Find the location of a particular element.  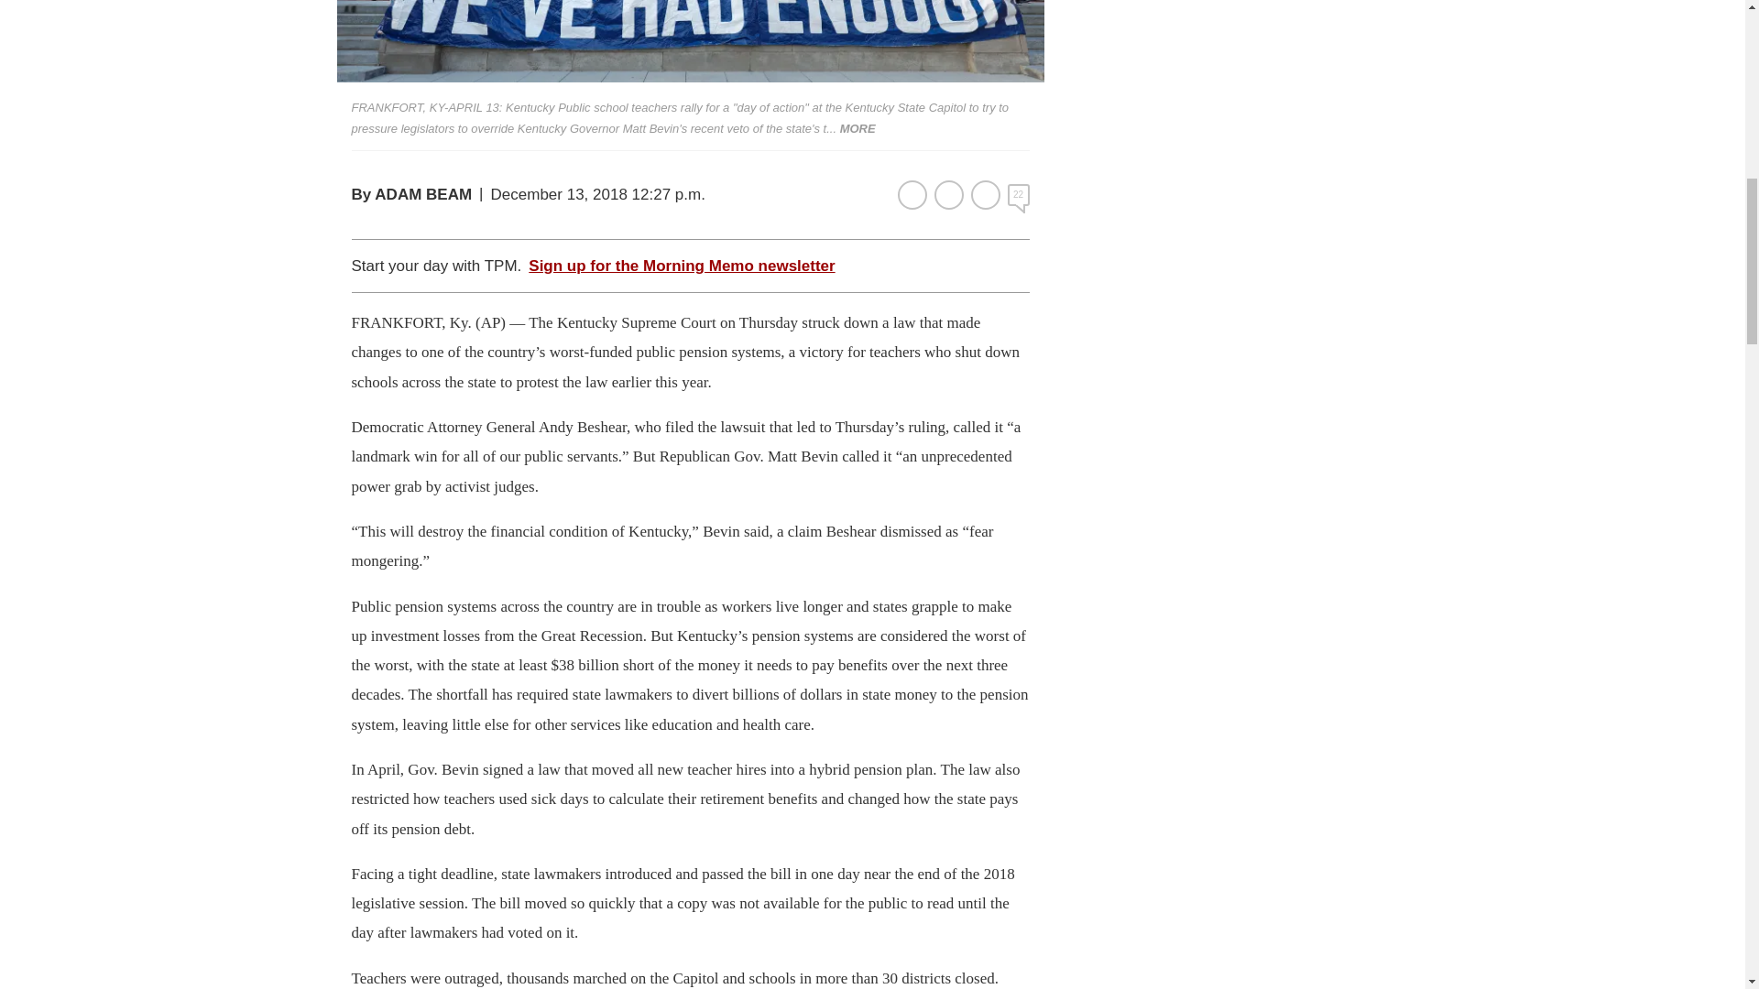

22 is located at coordinates (1019, 194).